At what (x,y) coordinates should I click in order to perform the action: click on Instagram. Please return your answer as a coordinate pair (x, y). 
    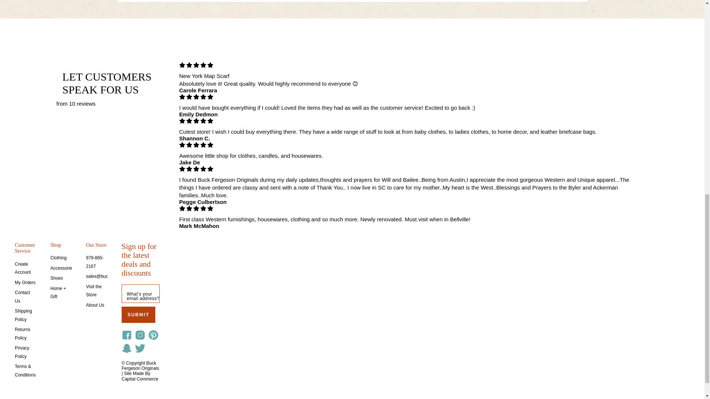
    Looking at the image, I should click on (140, 335).